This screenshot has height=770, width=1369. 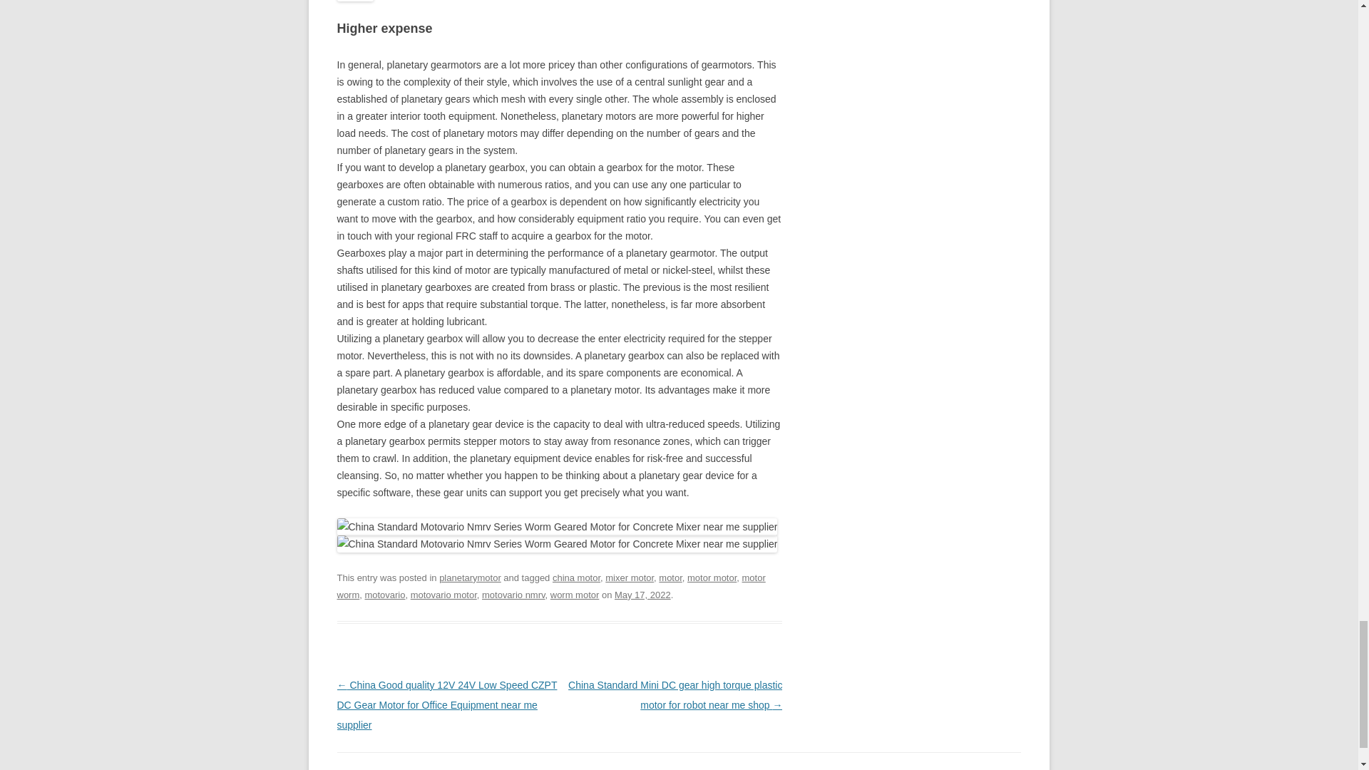 What do you see at coordinates (712, 577) in the screenshot?
I see `motor motor` at bounding box center [712, 577].